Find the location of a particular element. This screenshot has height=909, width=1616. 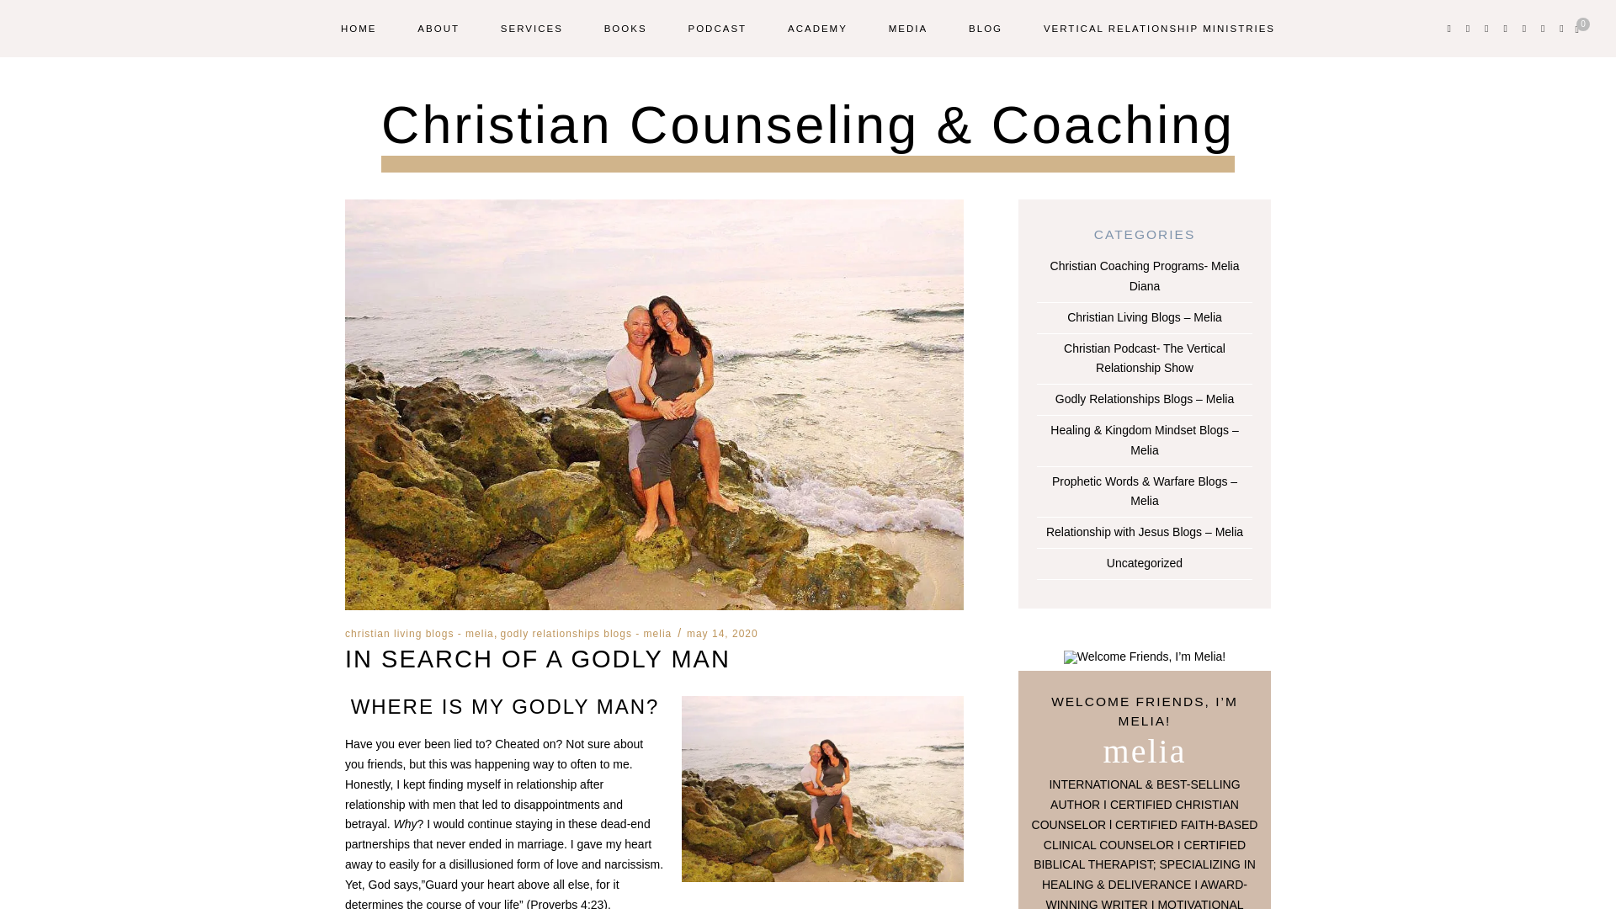

PODCAST is located at coordinates (717, 29).